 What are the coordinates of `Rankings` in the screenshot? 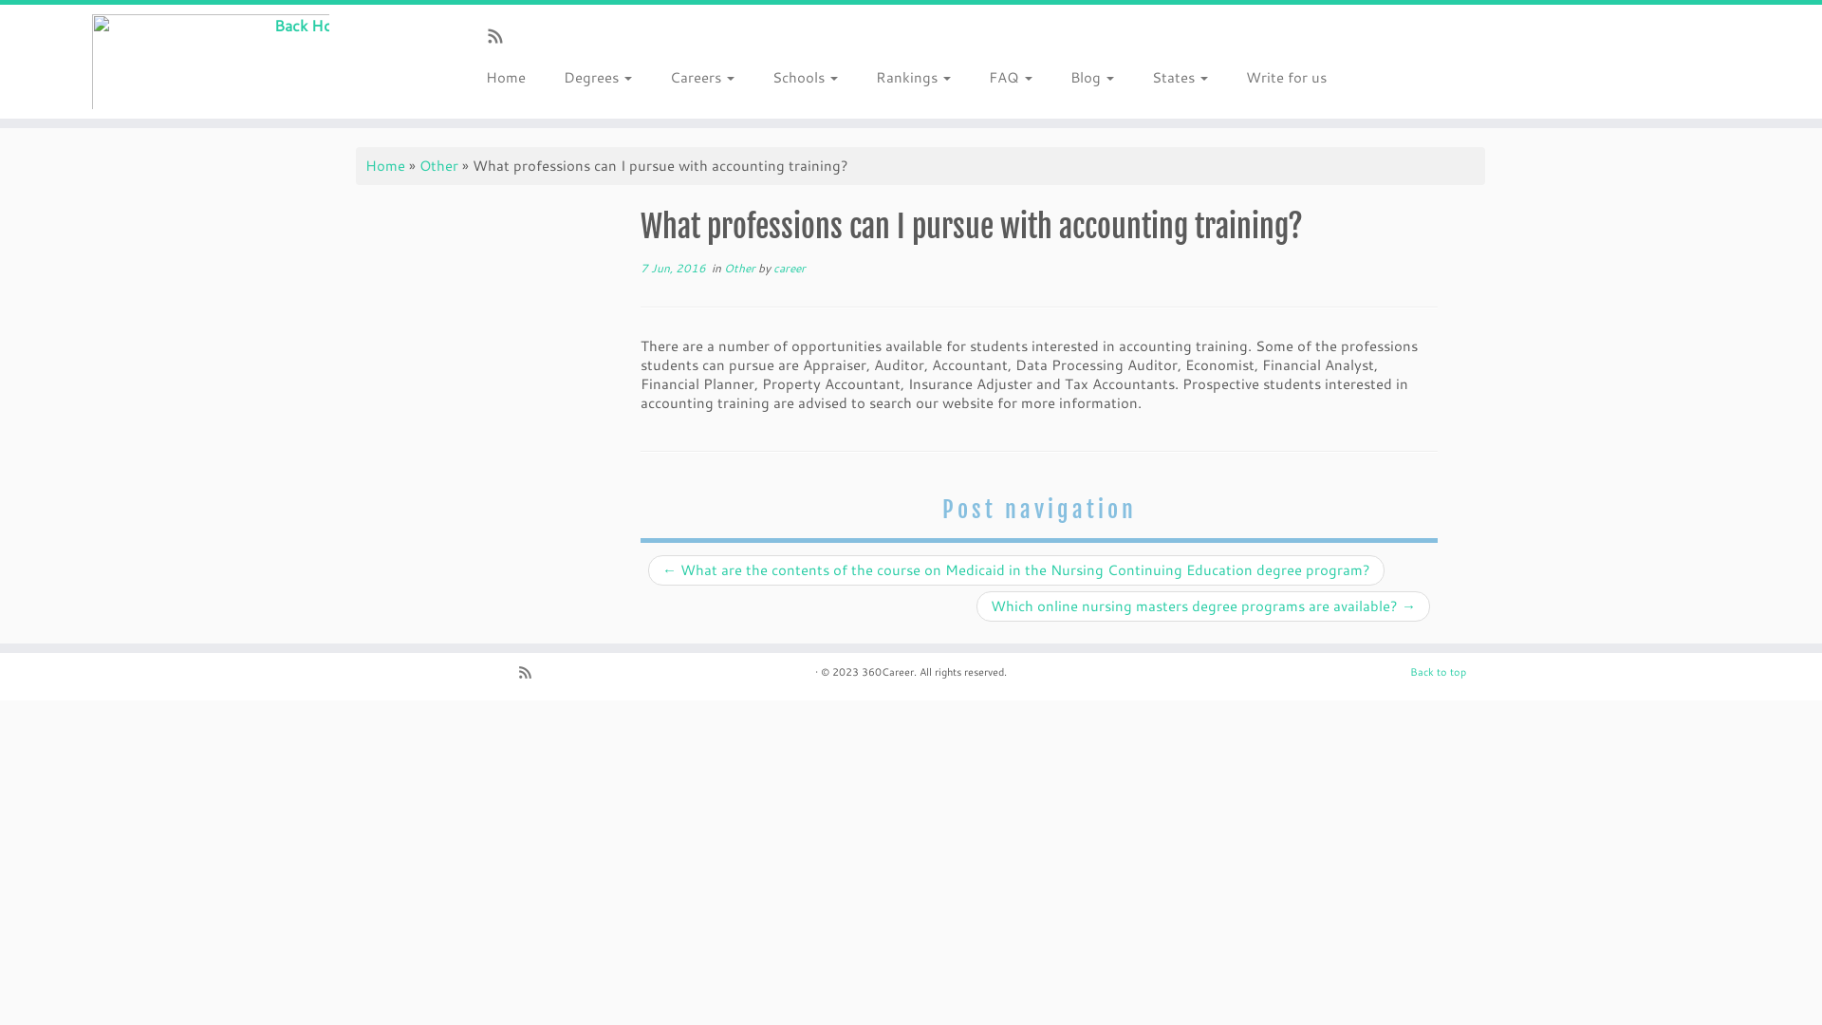 It's located at (913, 78).